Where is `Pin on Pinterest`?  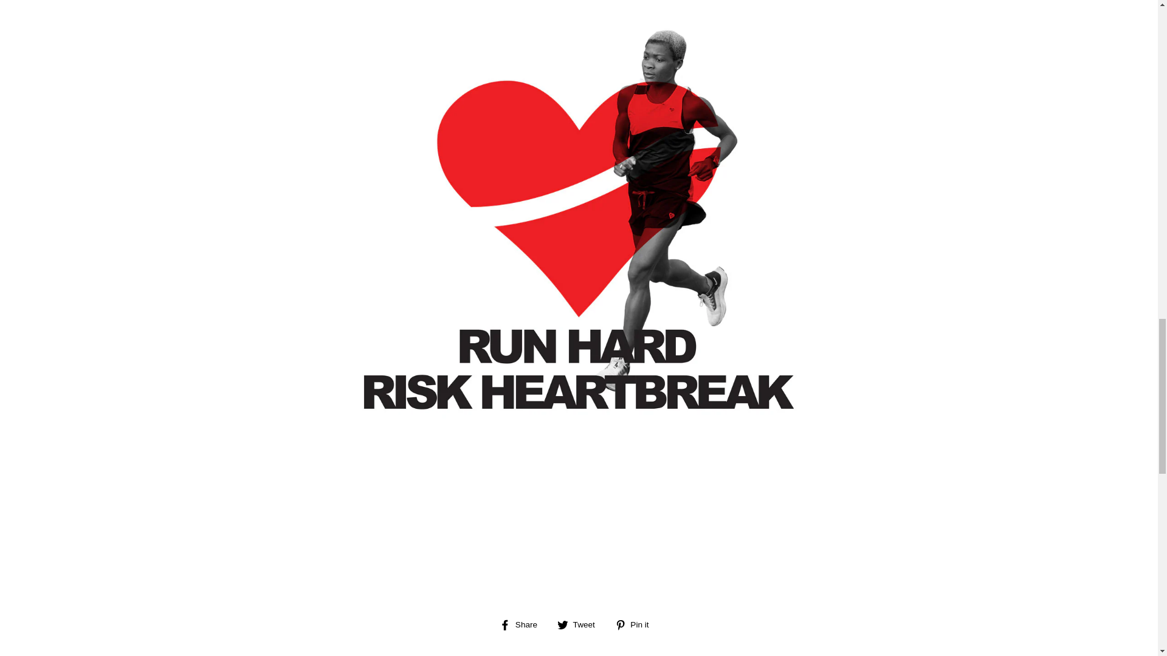
Pin on Pinterest is located at coordinates (636, 624).